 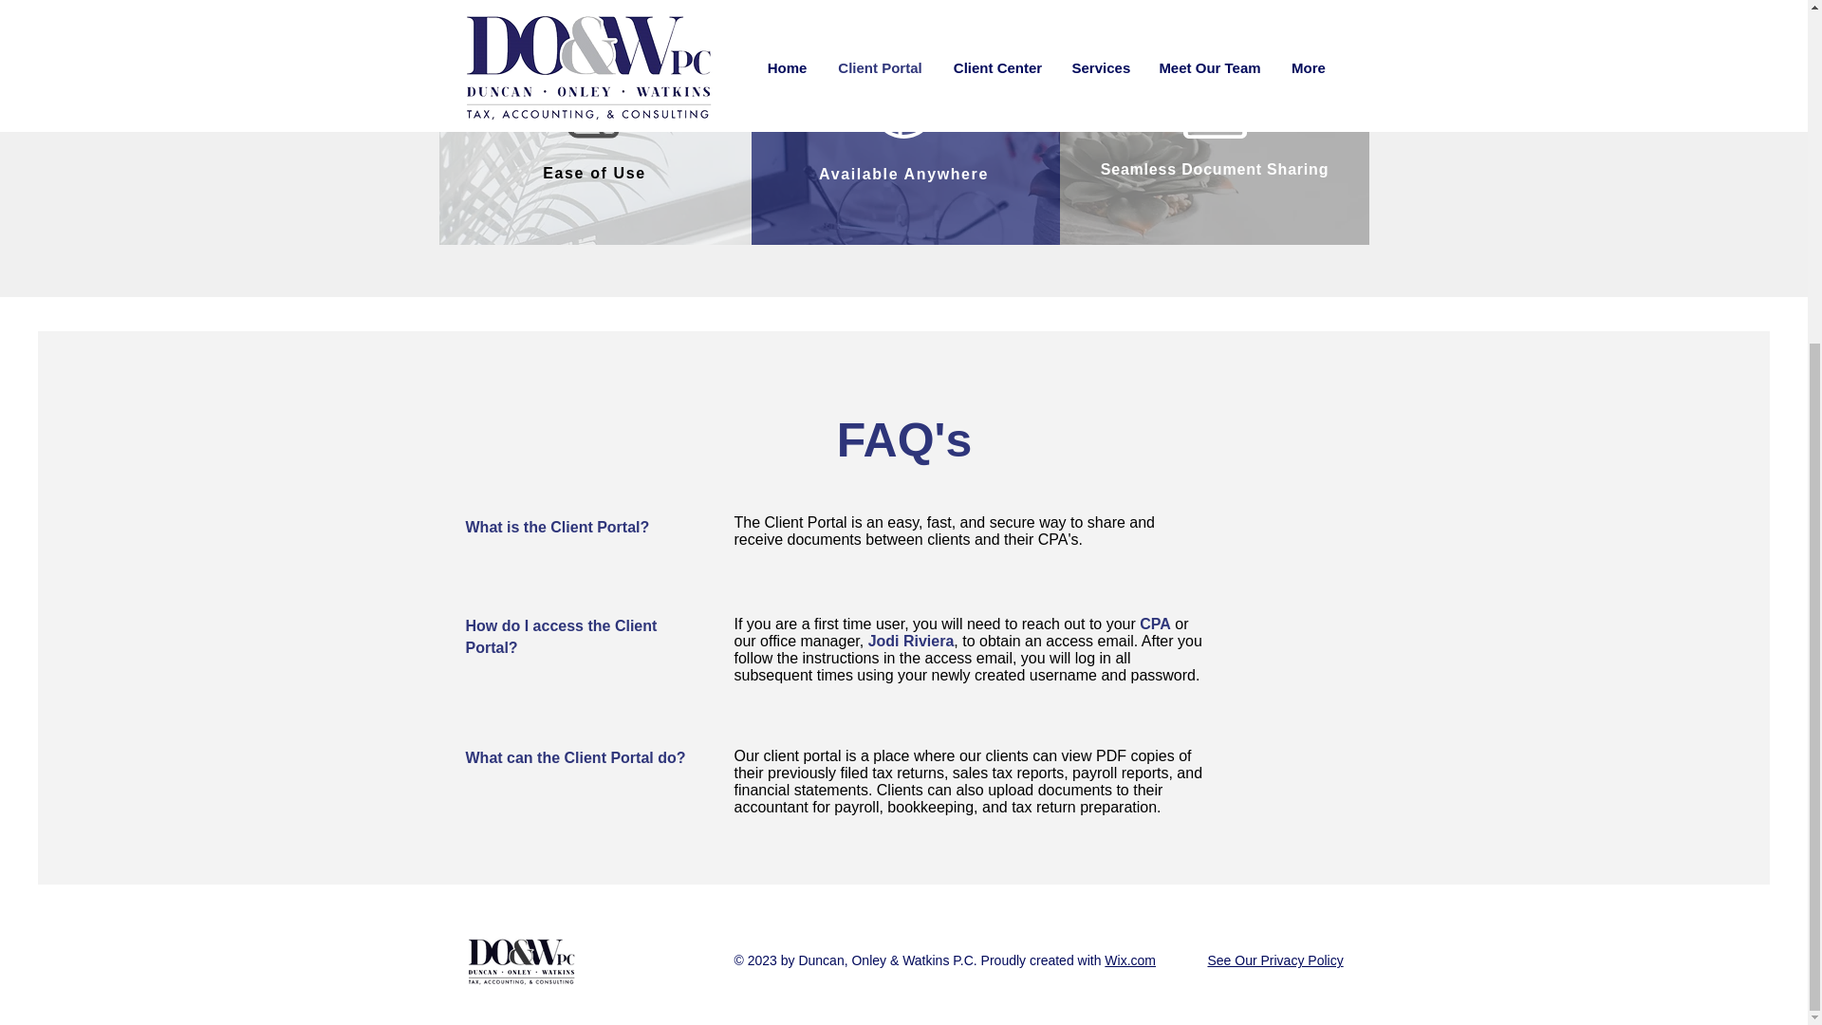 What do you see at coordinates (1129, 960) in the screenshot?
I see `Wix.com` at bounding box center [1129, 960].